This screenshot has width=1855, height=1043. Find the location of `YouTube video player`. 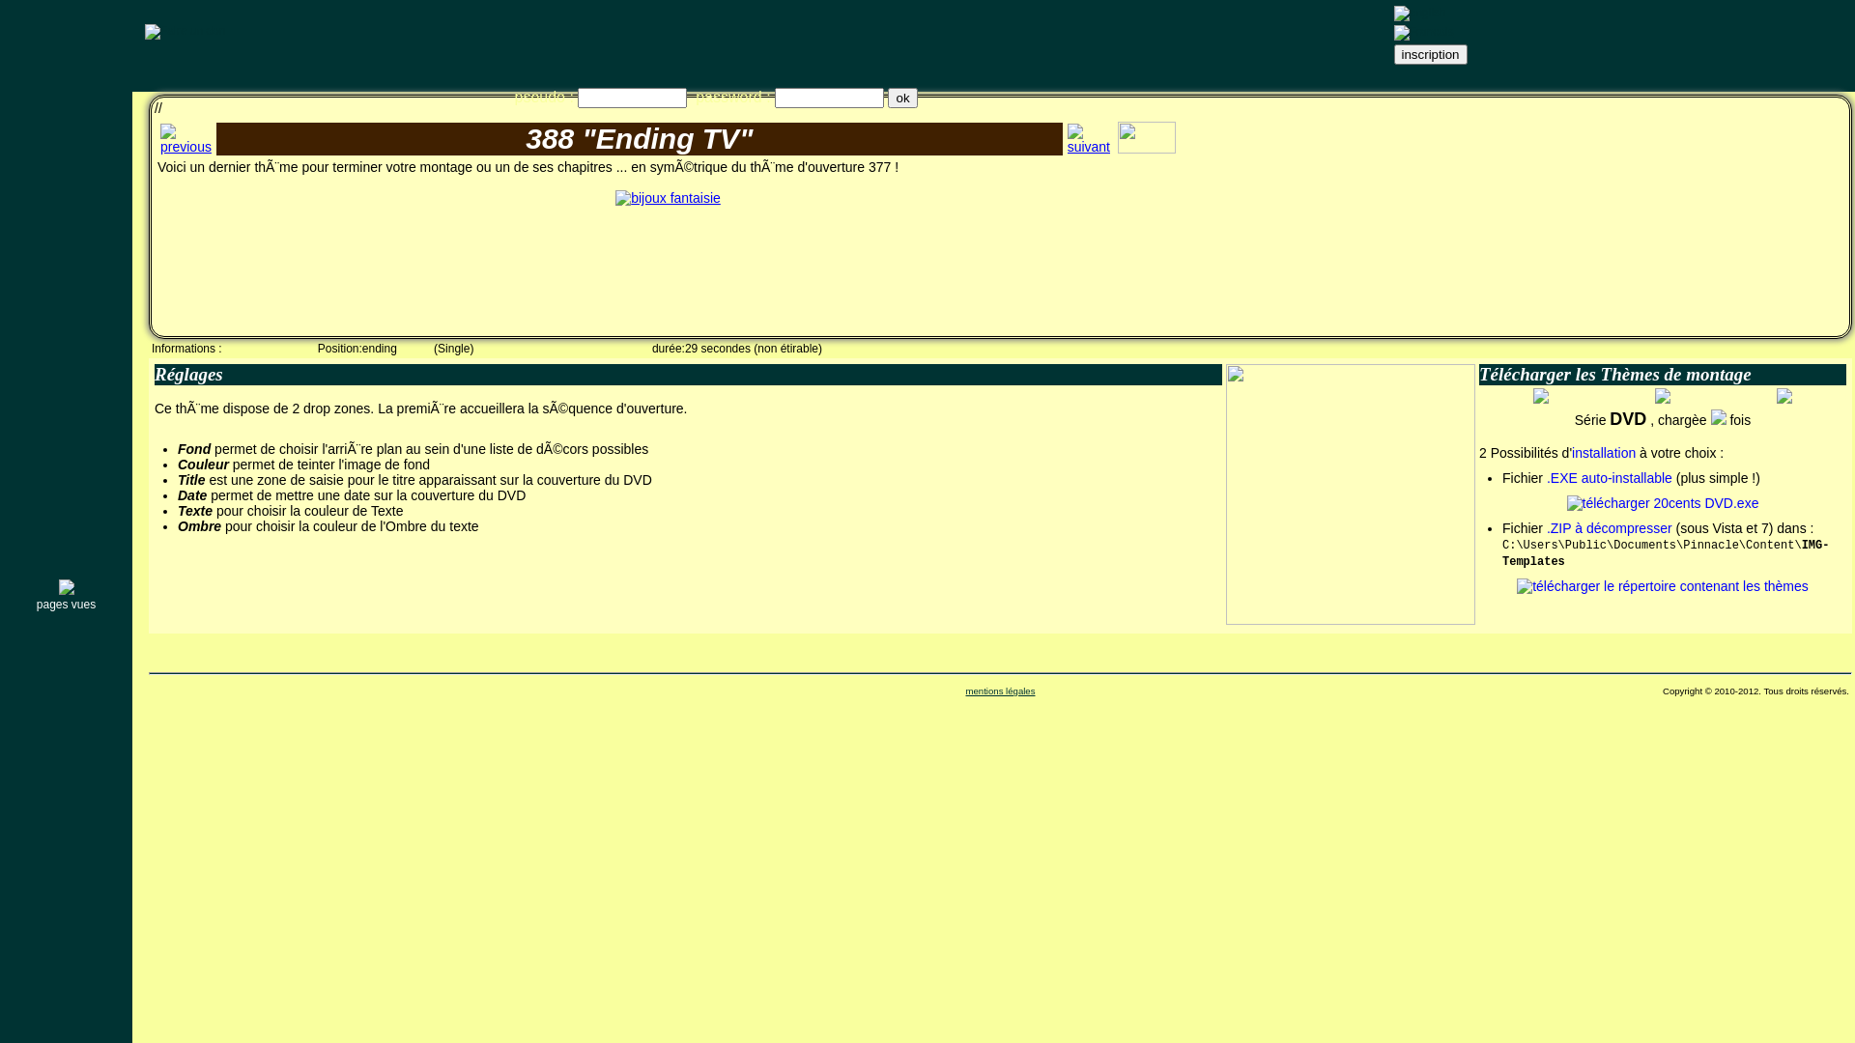

YouTube video player is located at coordinates (1679, 223).